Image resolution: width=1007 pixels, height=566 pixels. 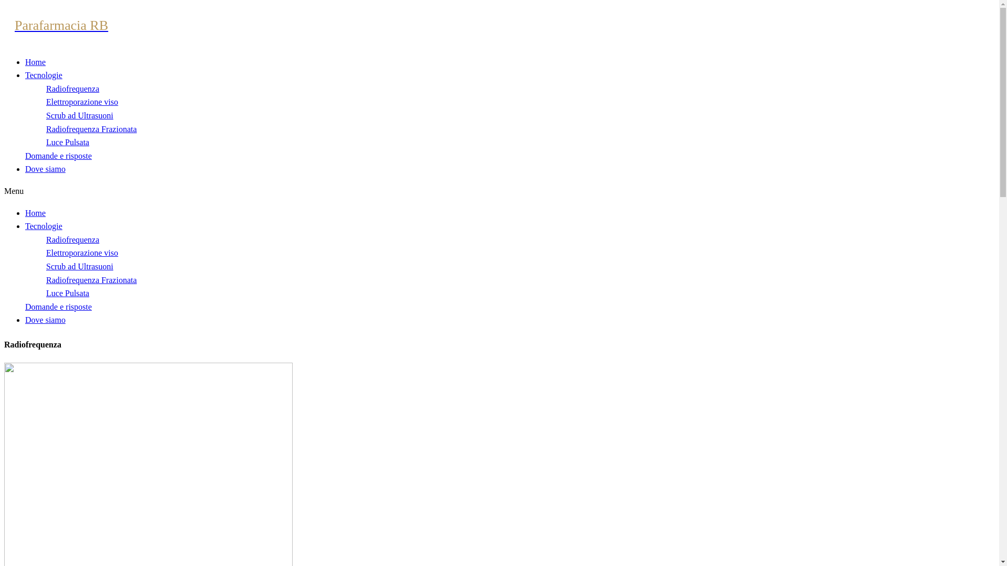 What do you see at coordinates (80, 266) in the screenshot?
I see `Scrub ad Ultrasuoni` at bounding box center [80, 266].